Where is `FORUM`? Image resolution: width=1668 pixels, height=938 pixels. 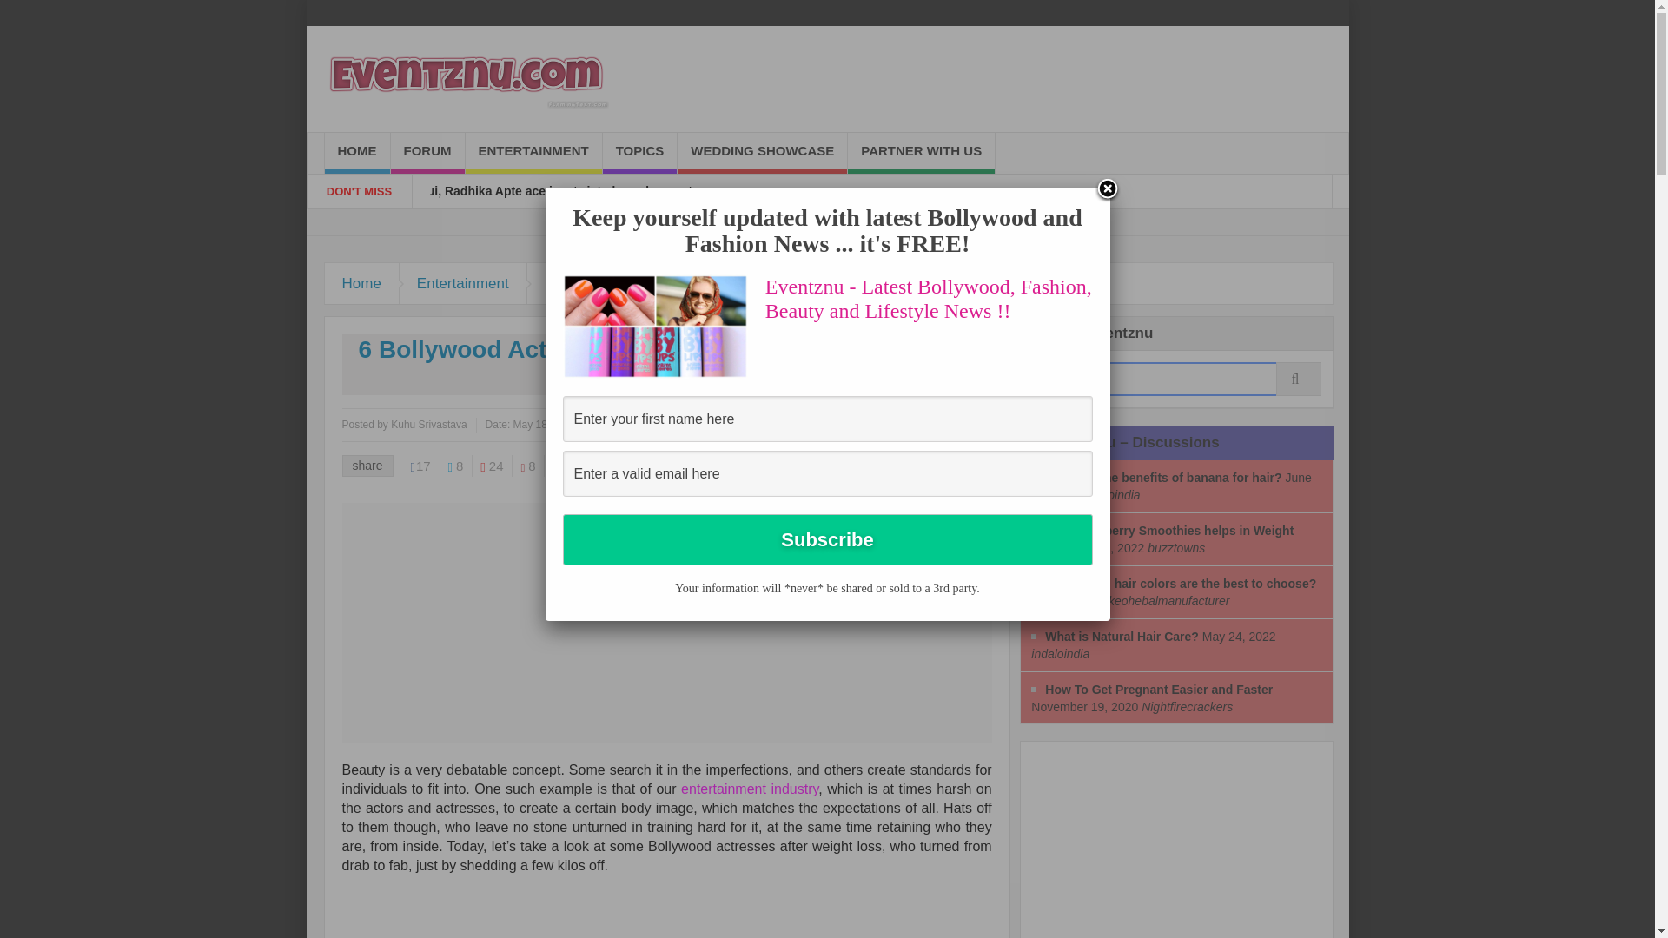
FORUM is located at coordinates (427, 153).